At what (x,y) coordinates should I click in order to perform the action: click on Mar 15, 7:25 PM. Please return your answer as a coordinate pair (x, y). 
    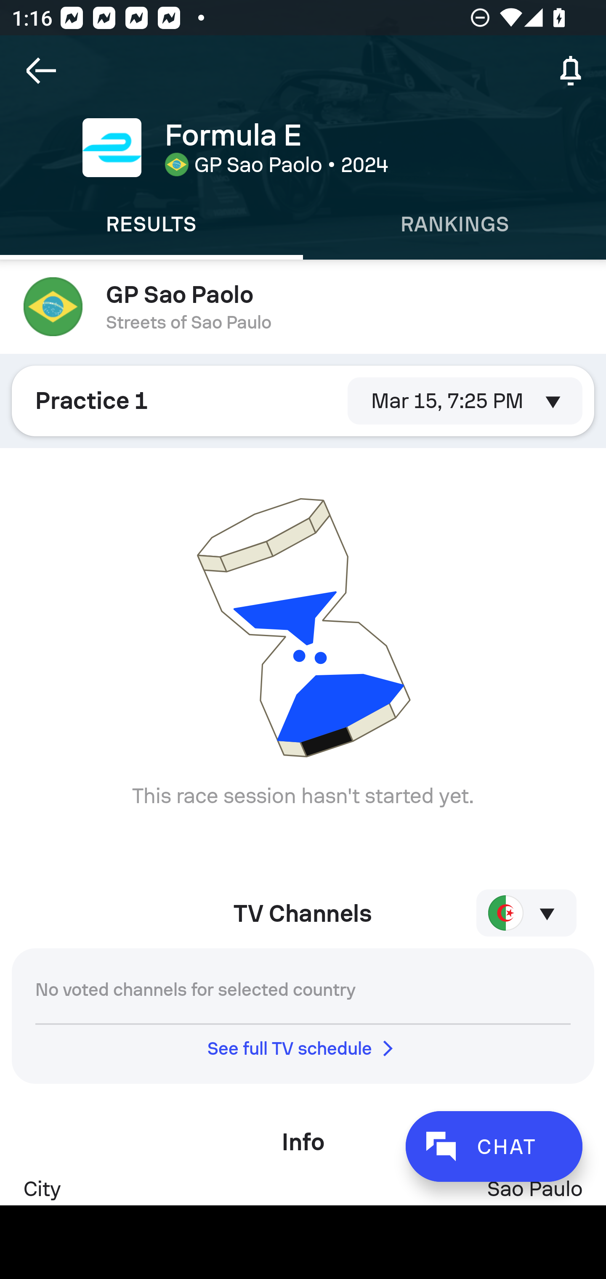
    Looking at the image, I should click on (459, 401).